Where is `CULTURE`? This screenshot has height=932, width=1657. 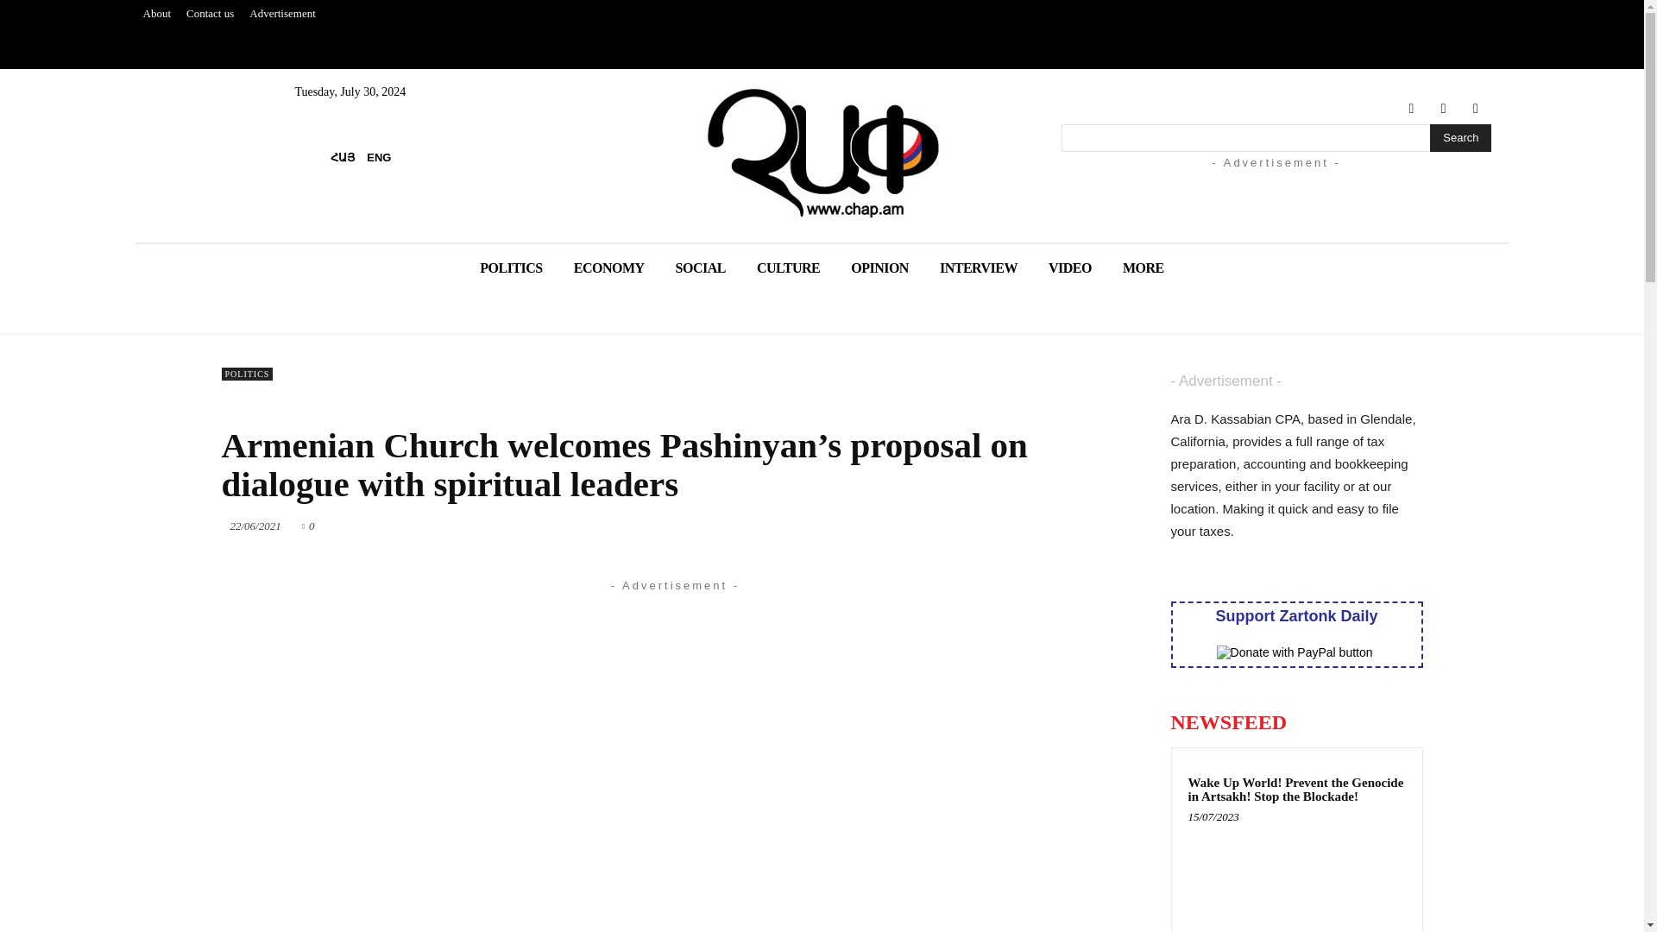 CULTURE is located at coordinates (787, 268).